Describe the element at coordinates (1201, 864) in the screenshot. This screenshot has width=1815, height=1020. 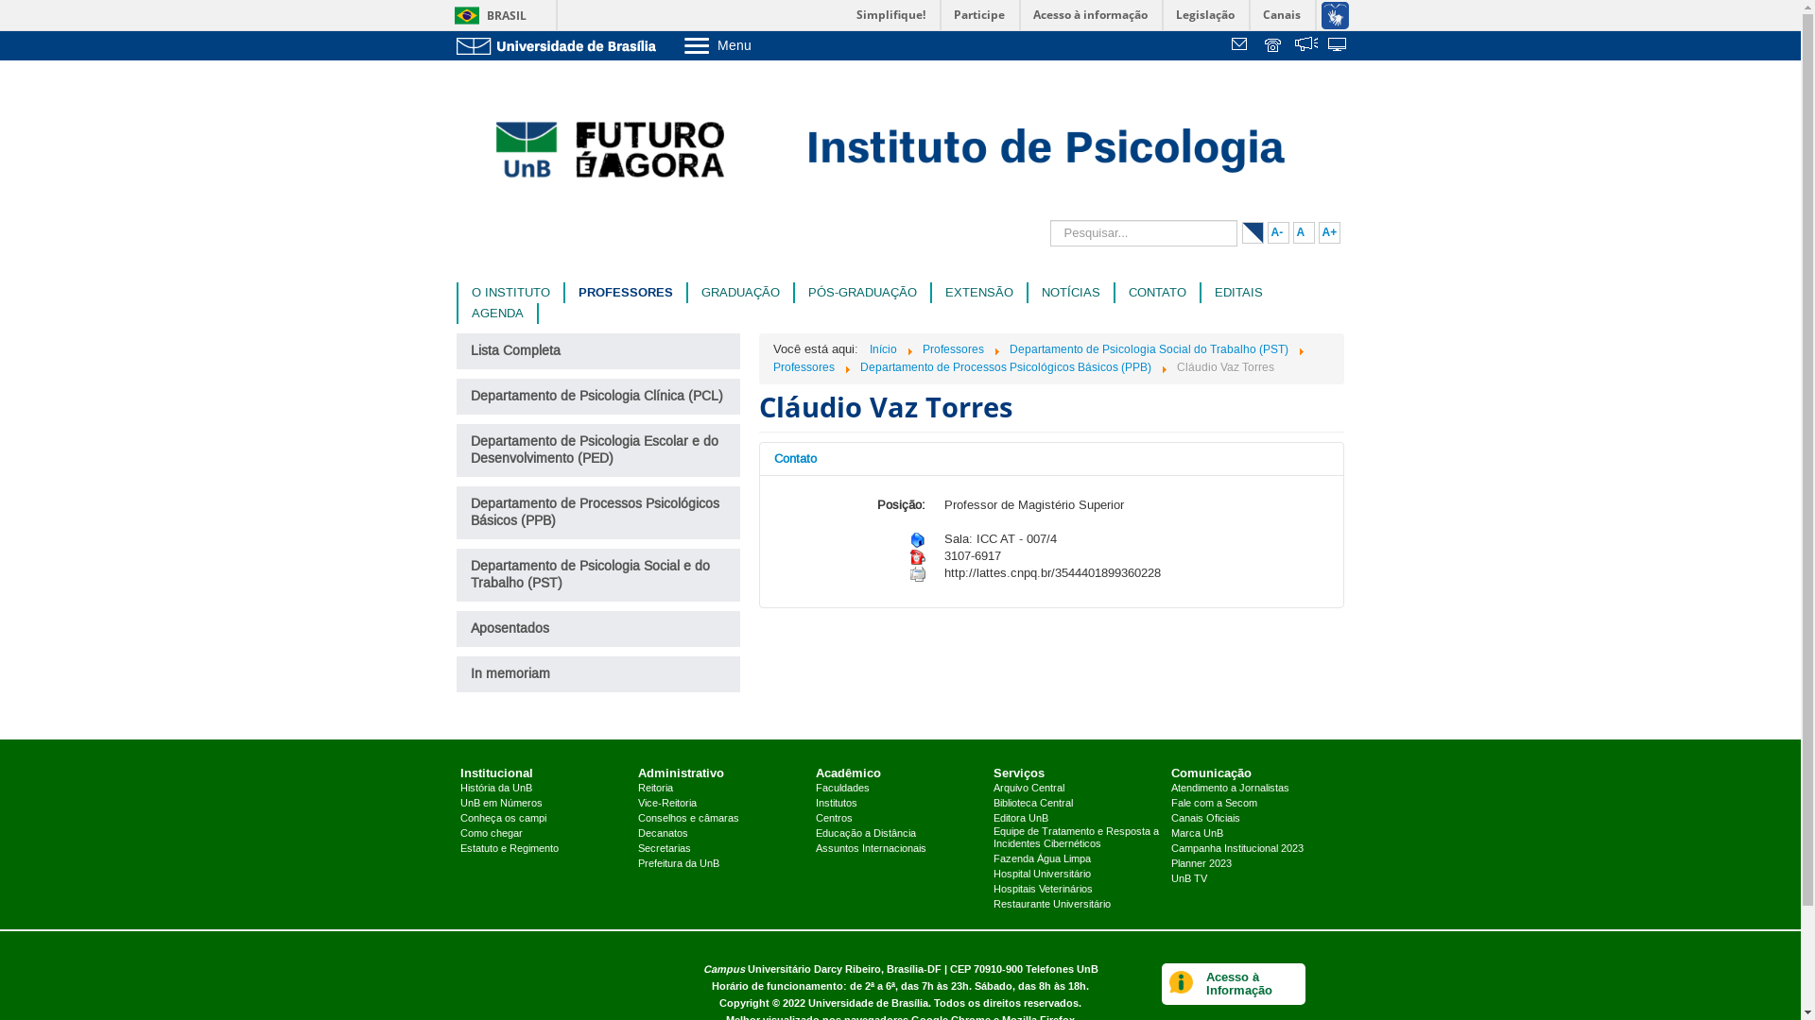
I see `Planner 2023` at that location.